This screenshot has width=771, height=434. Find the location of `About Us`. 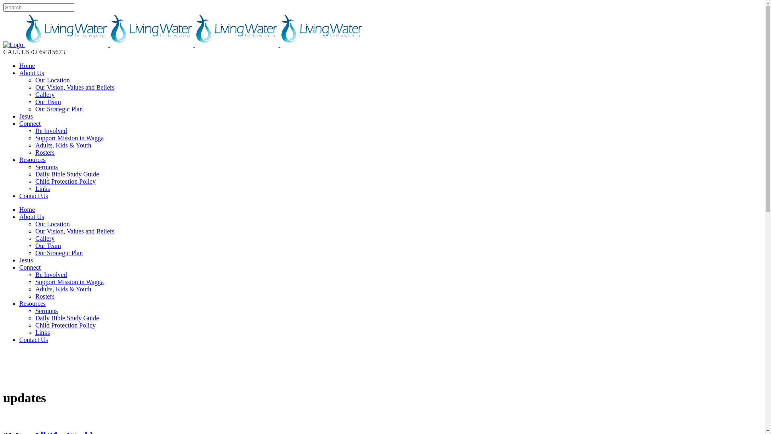

About Us is located at coordinates (32, 217).